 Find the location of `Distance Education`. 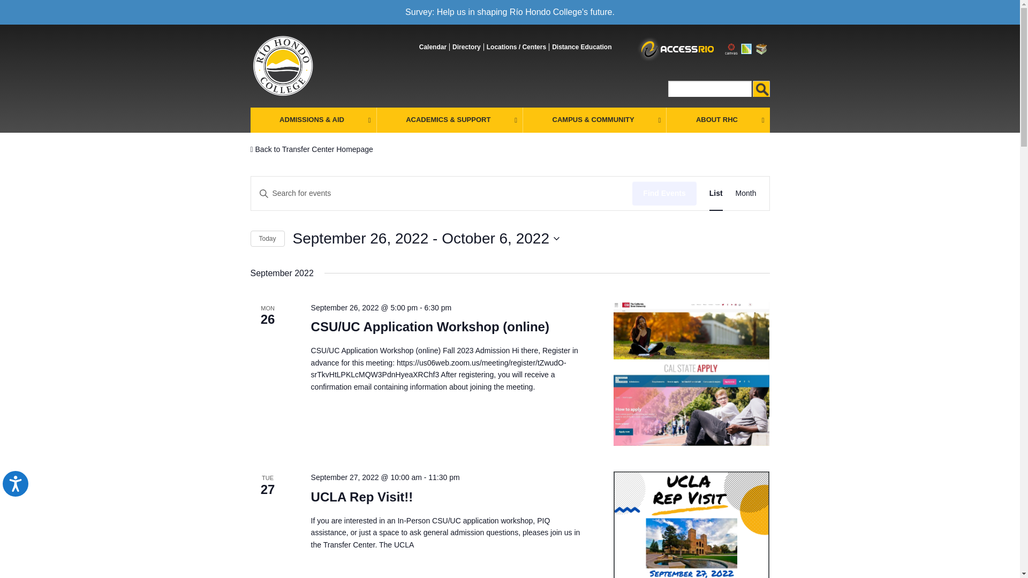

Distance Education is located at coordinates (581, 47).